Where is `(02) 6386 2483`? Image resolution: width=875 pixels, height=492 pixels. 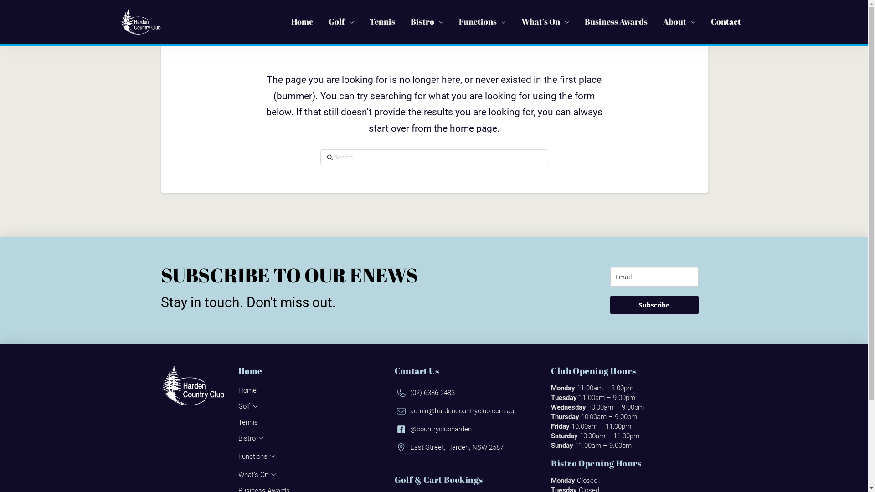
(02) 6386 2483 is located at coordinates (426, 393).